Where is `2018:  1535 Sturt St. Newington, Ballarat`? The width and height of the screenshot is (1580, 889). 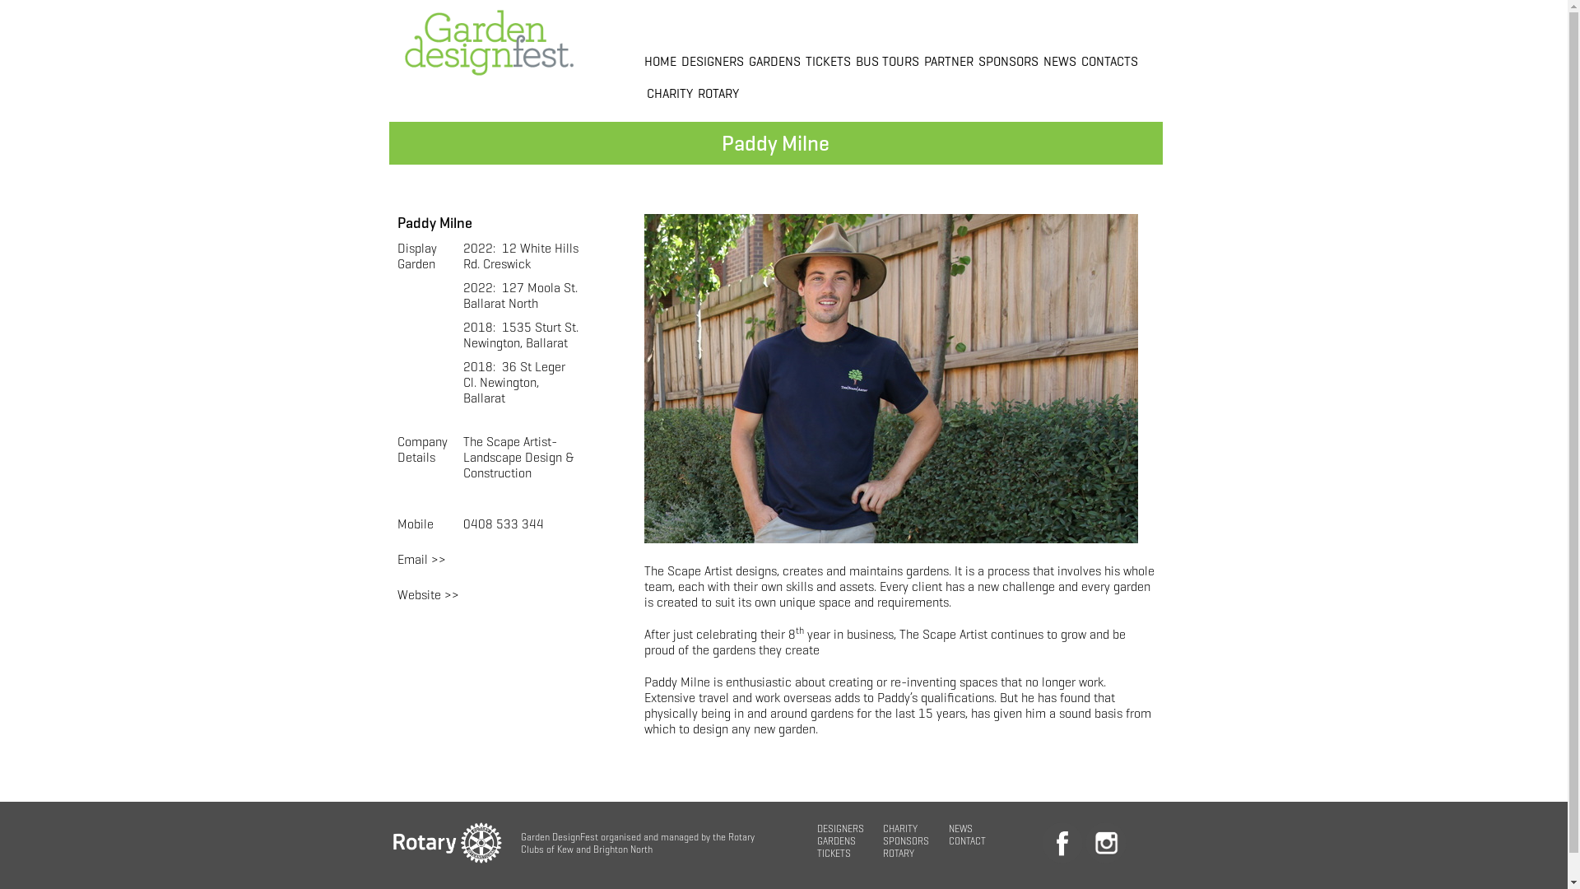
2018:  1535 Sturt St. Newington, Ballarat is located at coordinates (520, 335).